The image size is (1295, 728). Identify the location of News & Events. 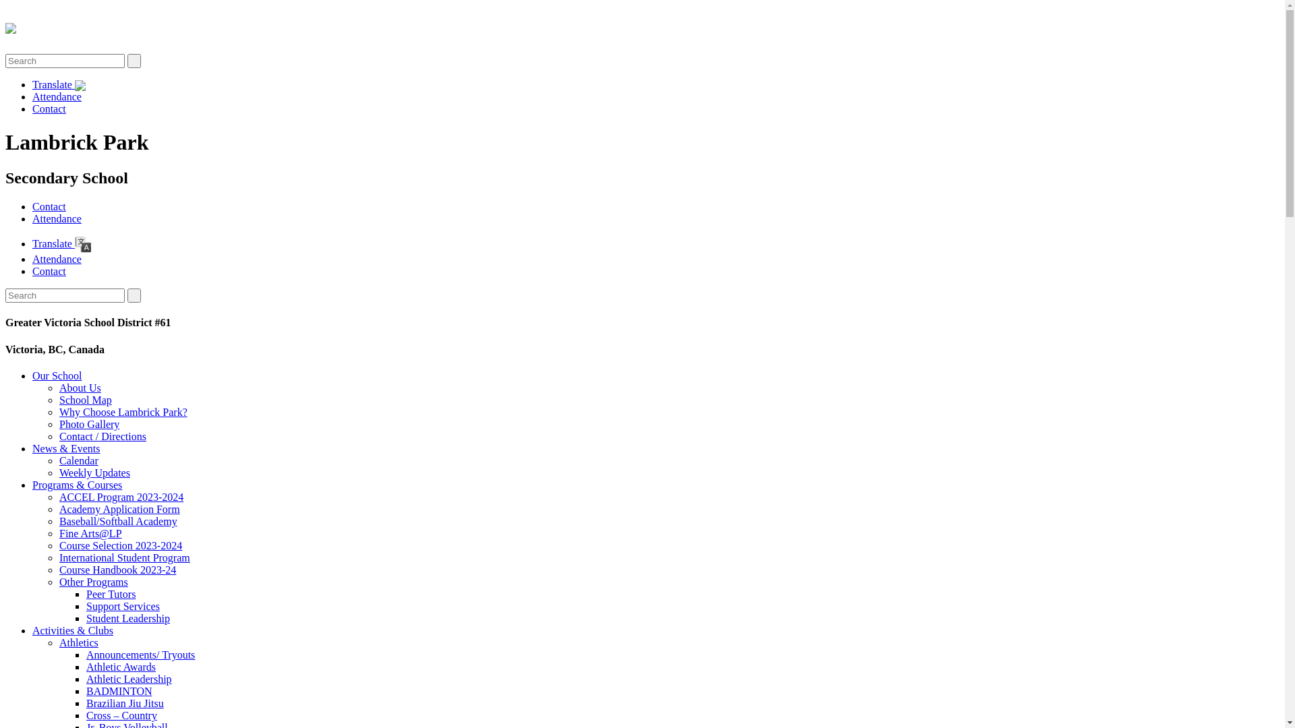
(66, 449).